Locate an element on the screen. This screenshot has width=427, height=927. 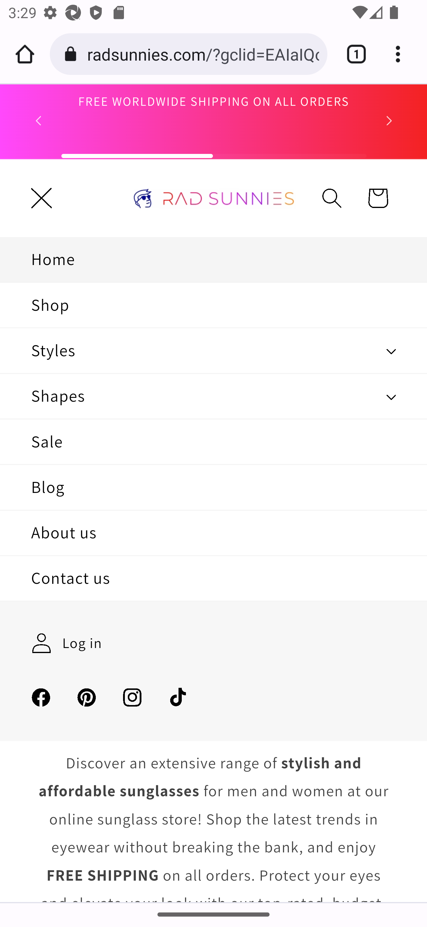
Home is located at coordinates (25, 54).